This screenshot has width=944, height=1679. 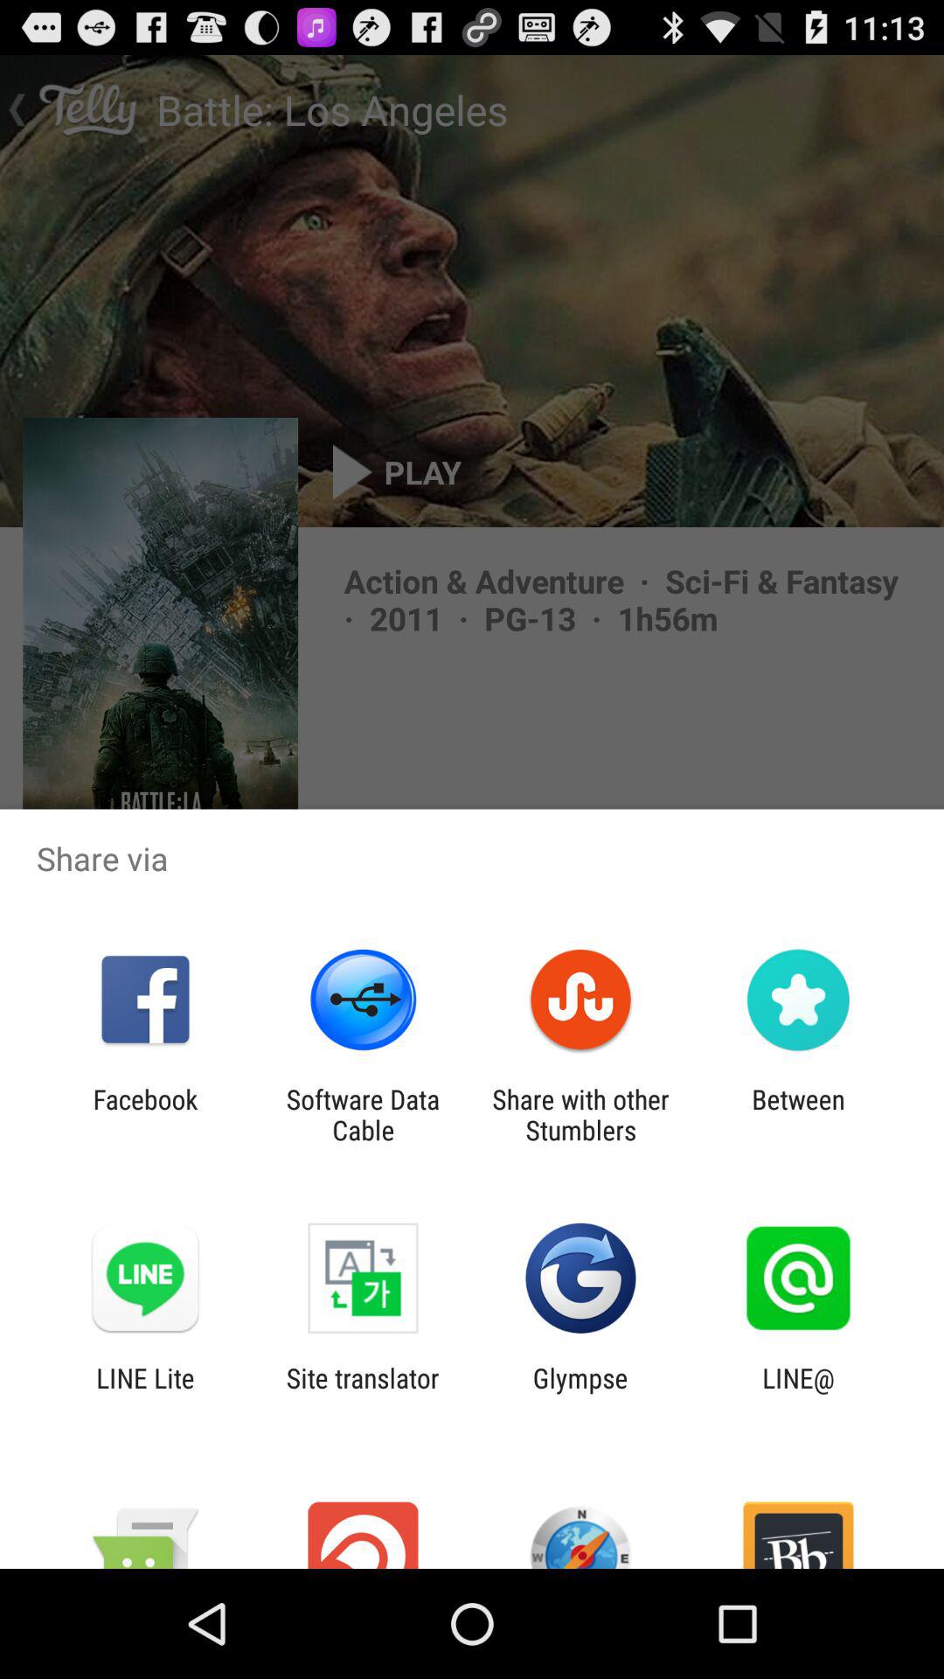 What do you see at coordinates (145, 1114) in the screenshot?
I see `turn off the facebook app` at bounding box center [145, 1114].